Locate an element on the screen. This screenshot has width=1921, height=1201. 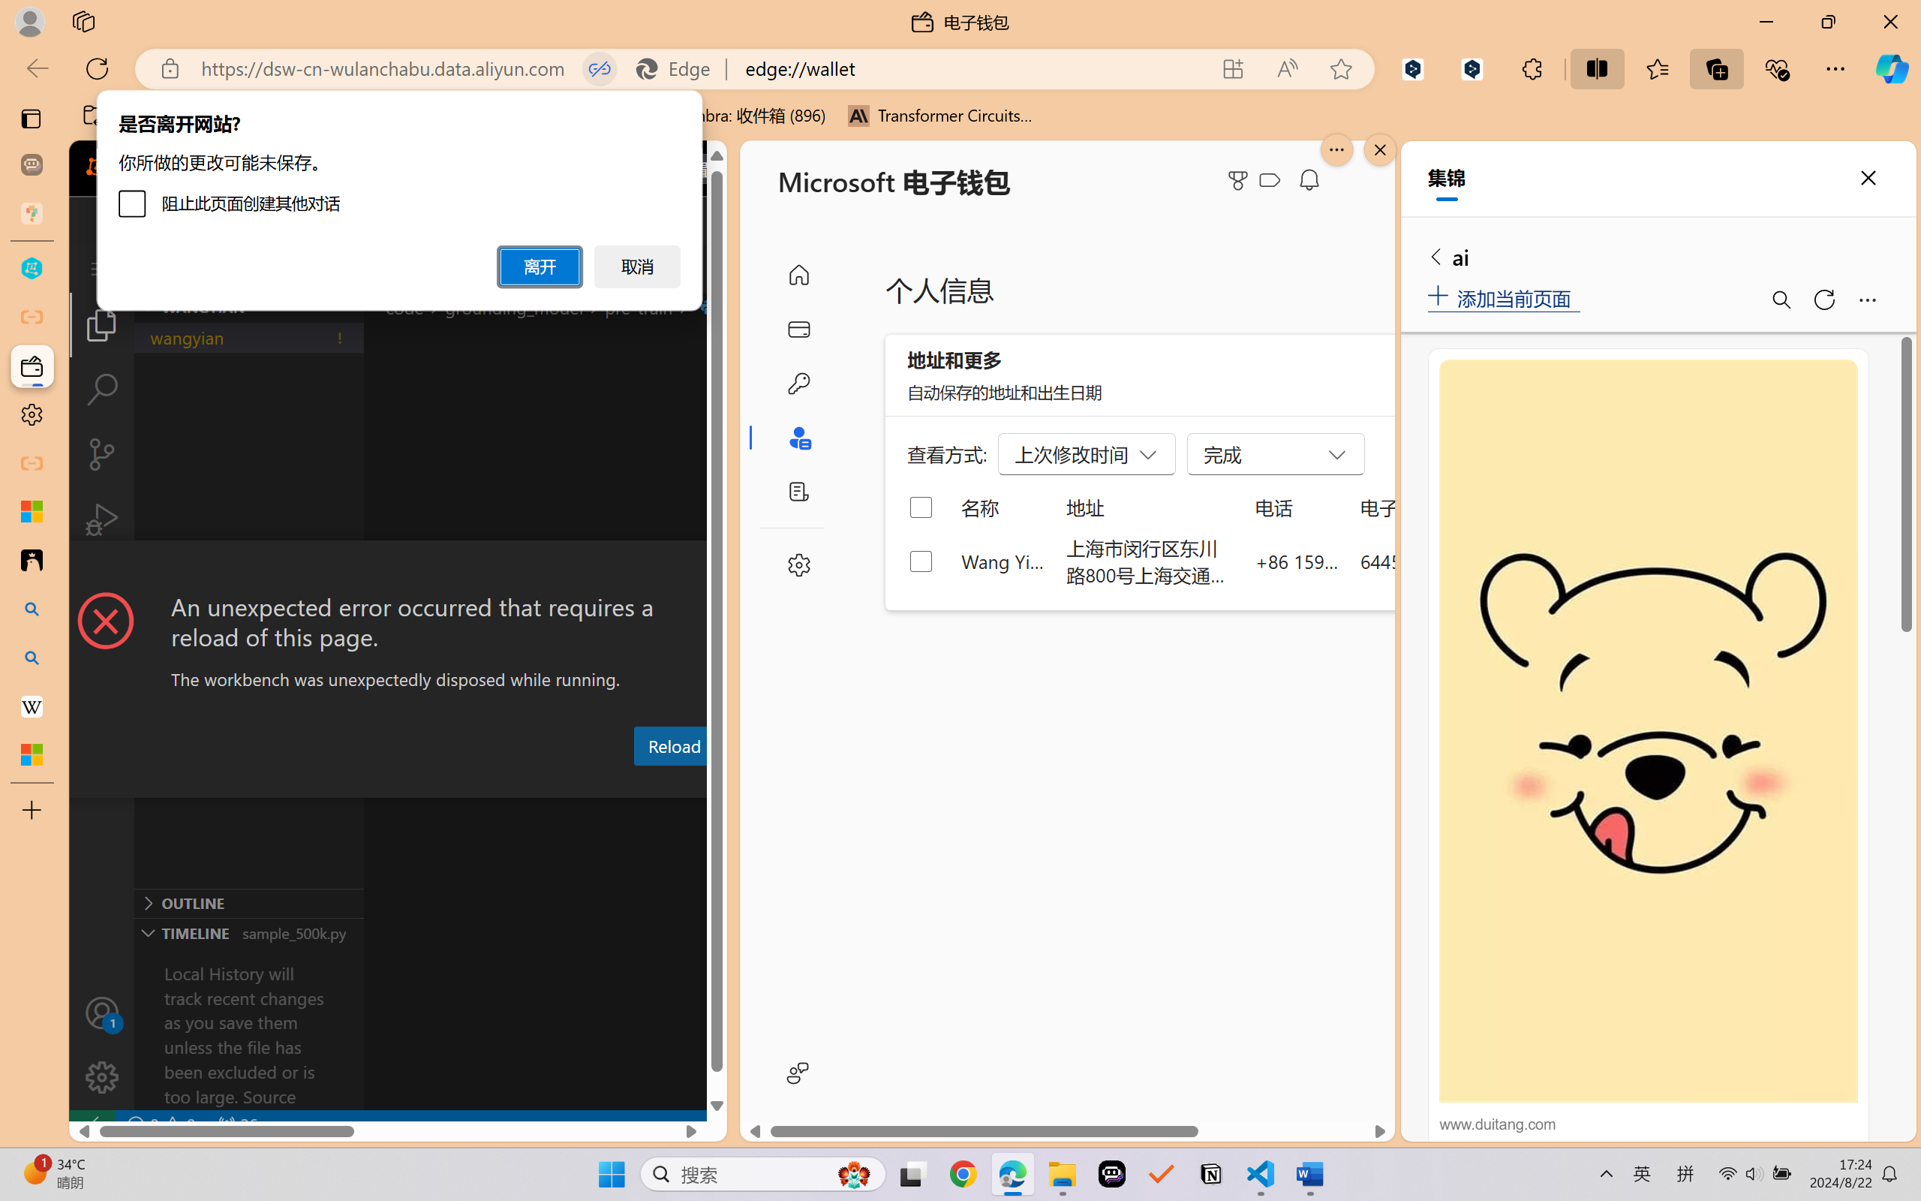
Timeline Section is located at coordinates (248, 932).